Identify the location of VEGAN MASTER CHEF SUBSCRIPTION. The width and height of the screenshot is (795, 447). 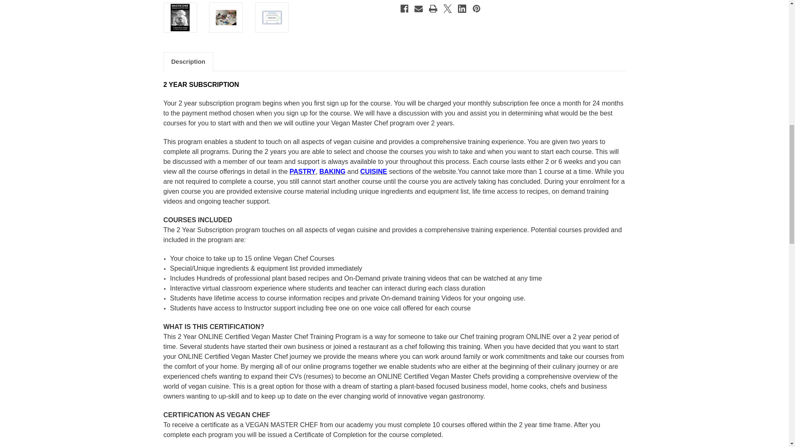
(226, 17).